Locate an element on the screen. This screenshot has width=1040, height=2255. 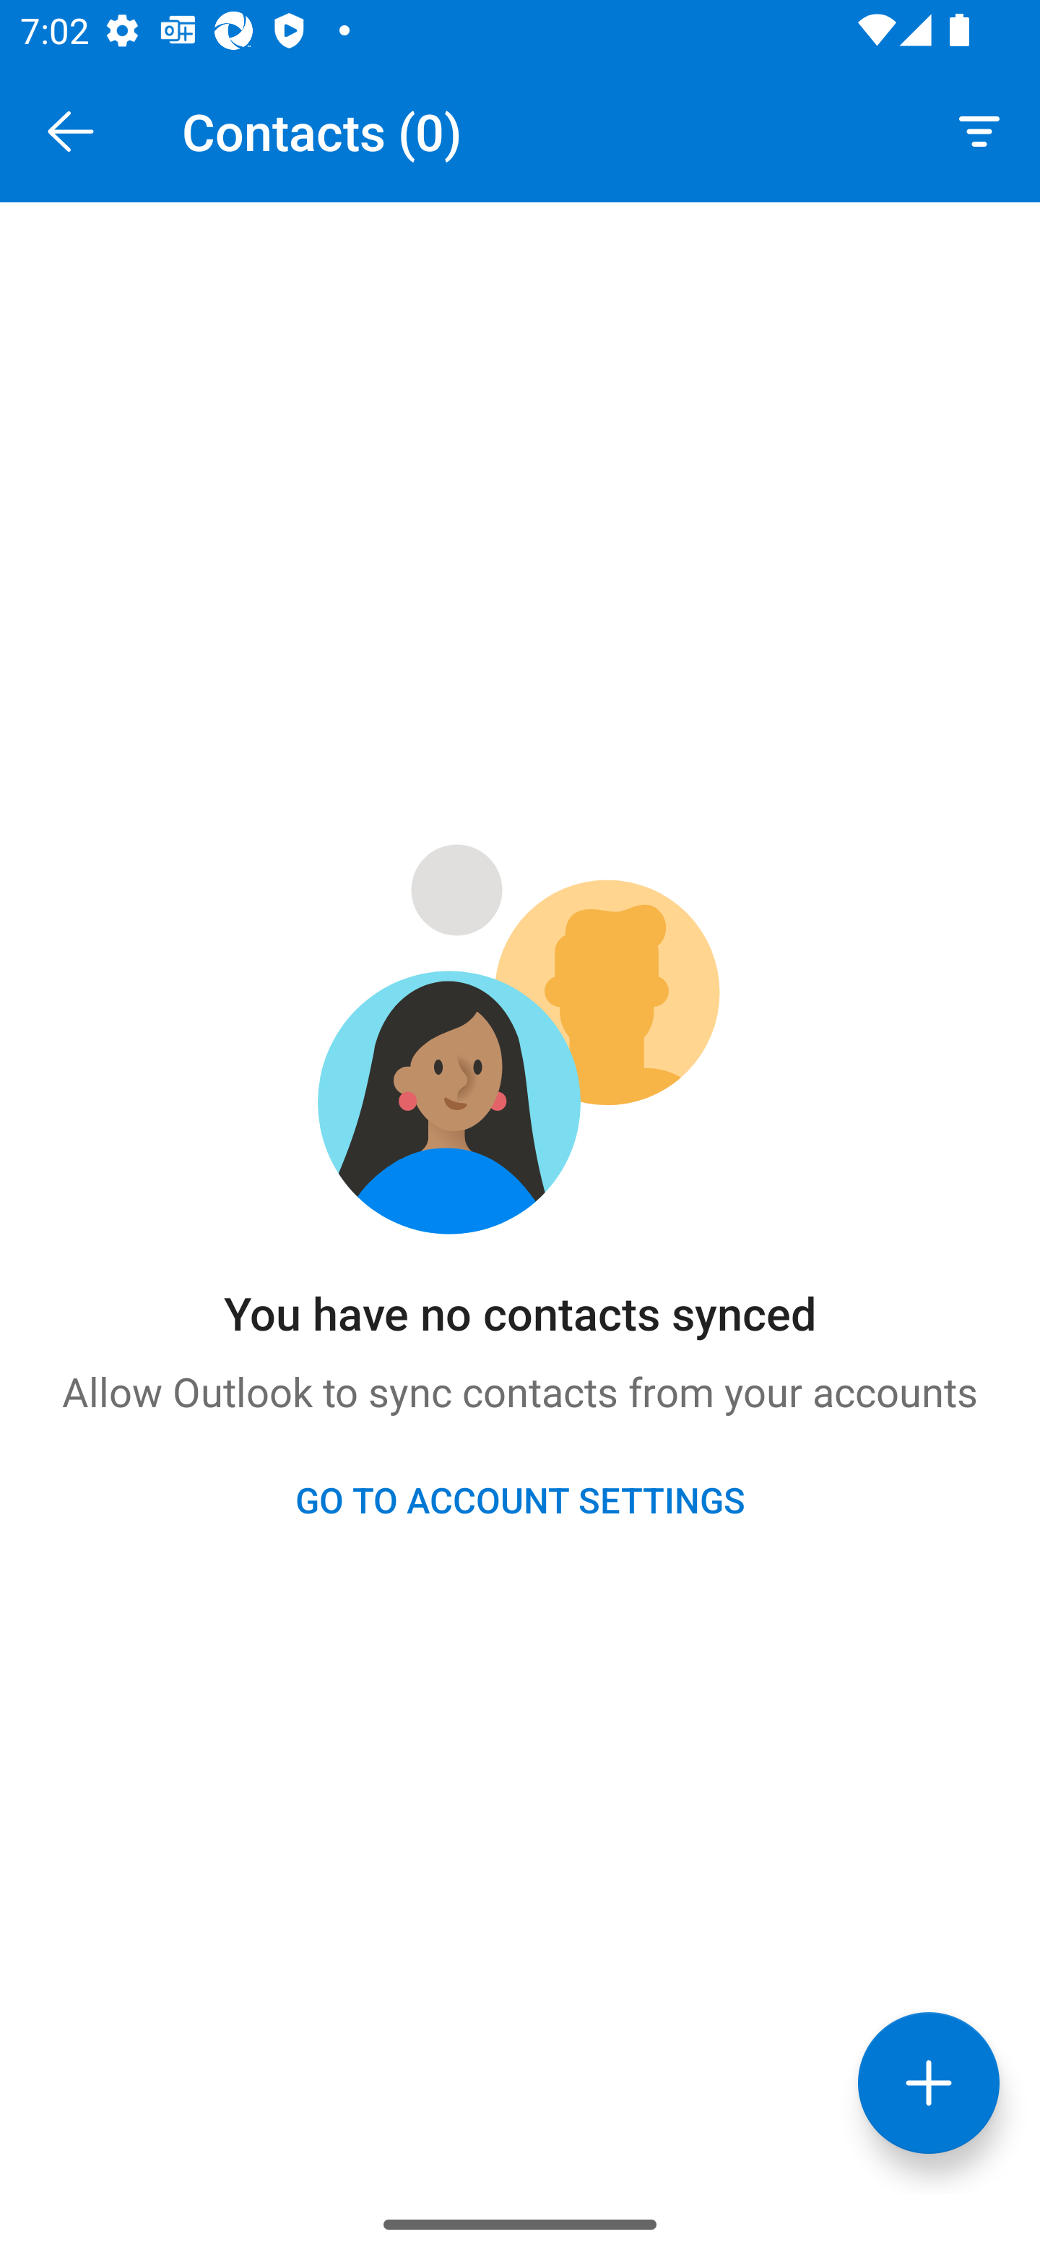
Filter is located at coordinates (979, 130).